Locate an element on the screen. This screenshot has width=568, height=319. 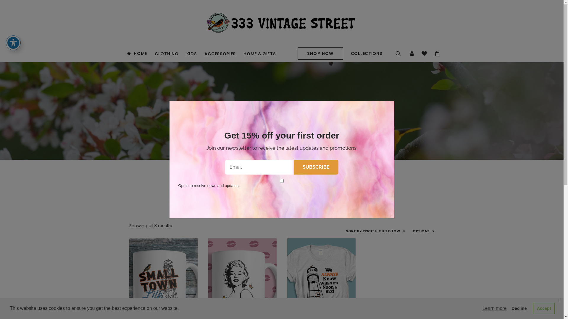
account is located at coordinates (411, 53).